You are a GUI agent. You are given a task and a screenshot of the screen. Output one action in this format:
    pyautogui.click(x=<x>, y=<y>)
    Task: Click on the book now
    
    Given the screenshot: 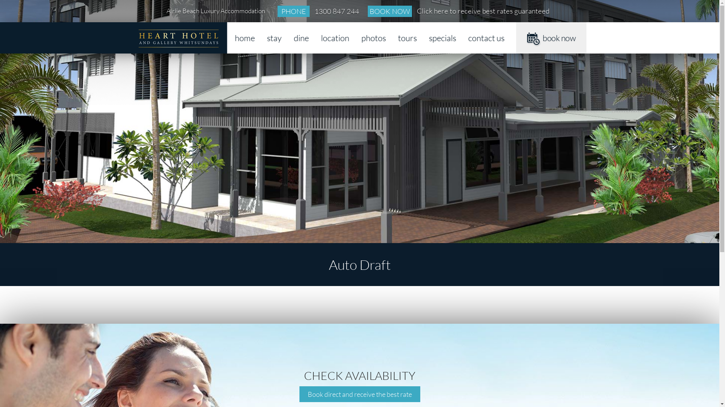 What is the action you would take?
    pyautogui.click(x=551, y=38)
    